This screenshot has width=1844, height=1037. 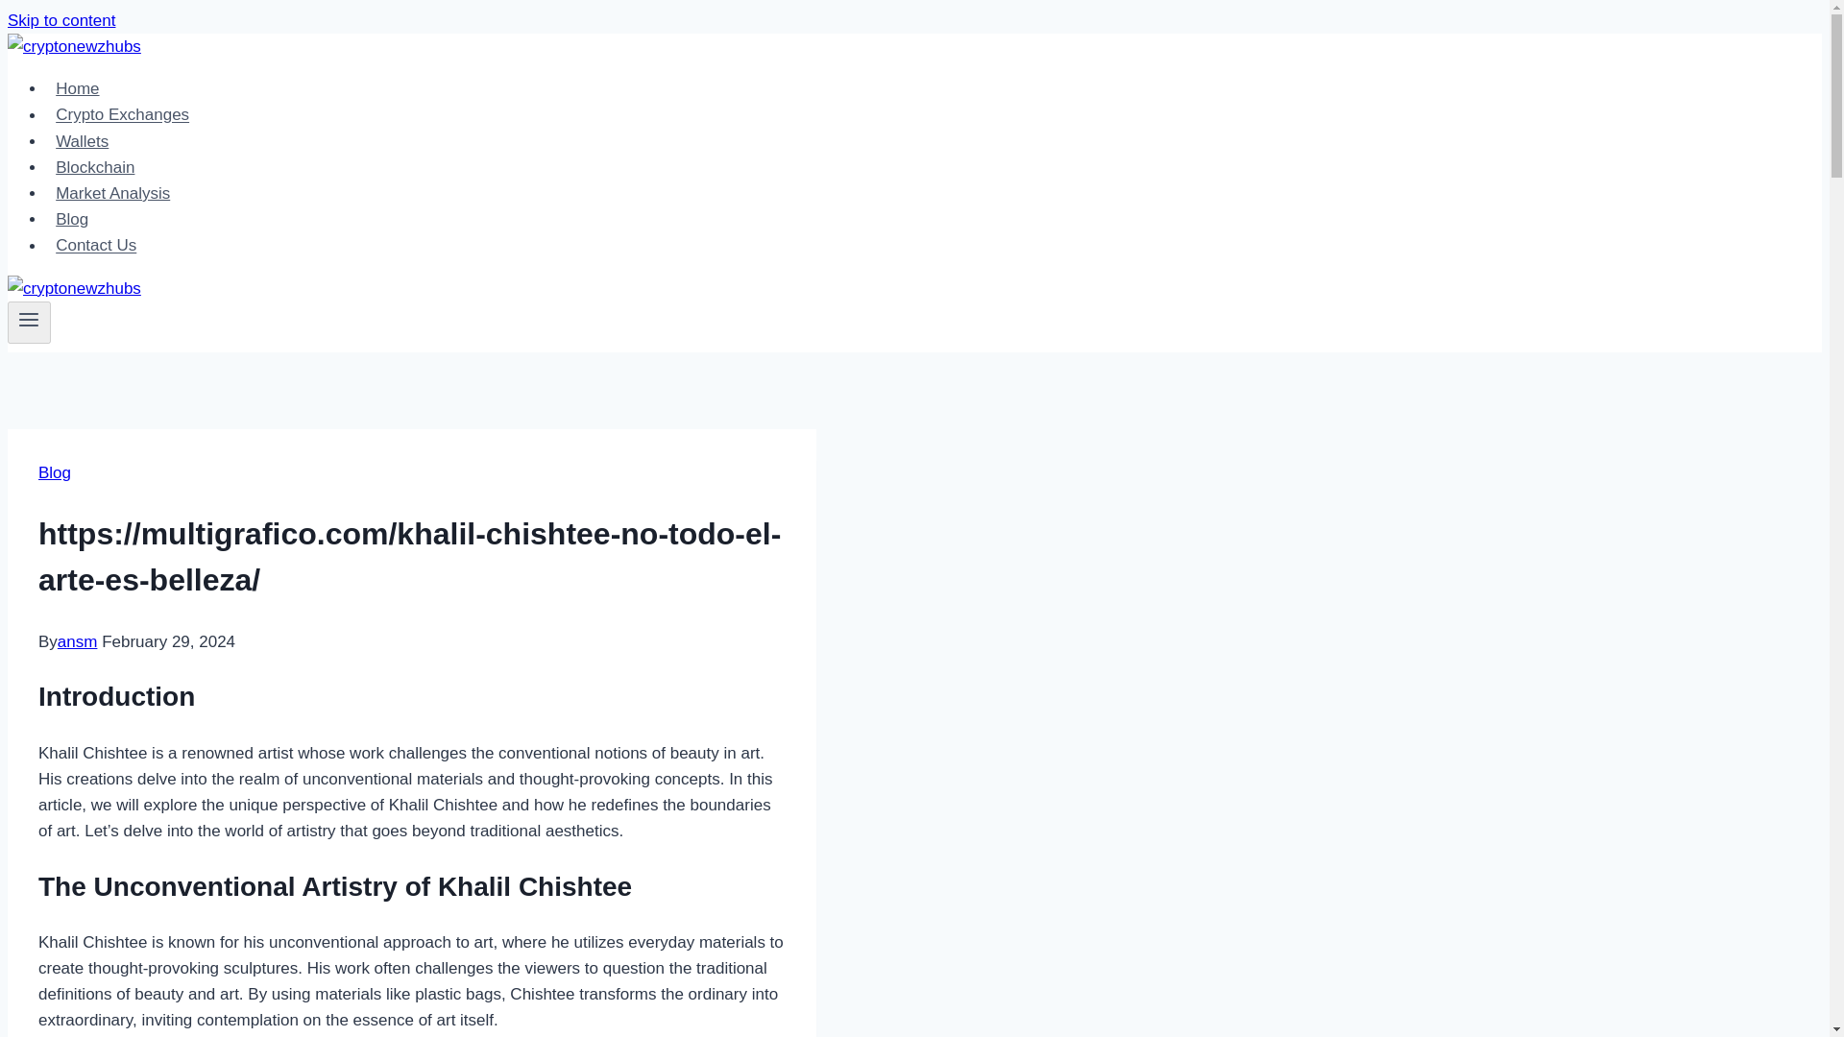 What do you see at coordinates (55, 472) in the screenshot?
I see `Blog` at bounding box center [55, 472].